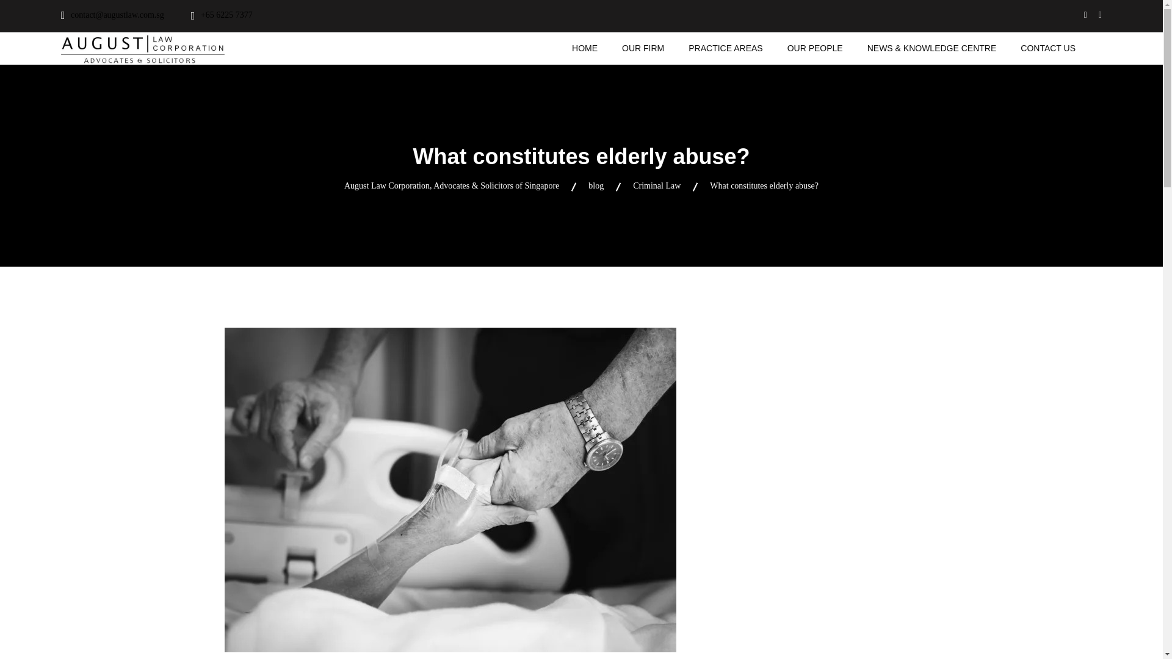  I want to click on Go to the Criminal Law Category archives., so click(657, 185).